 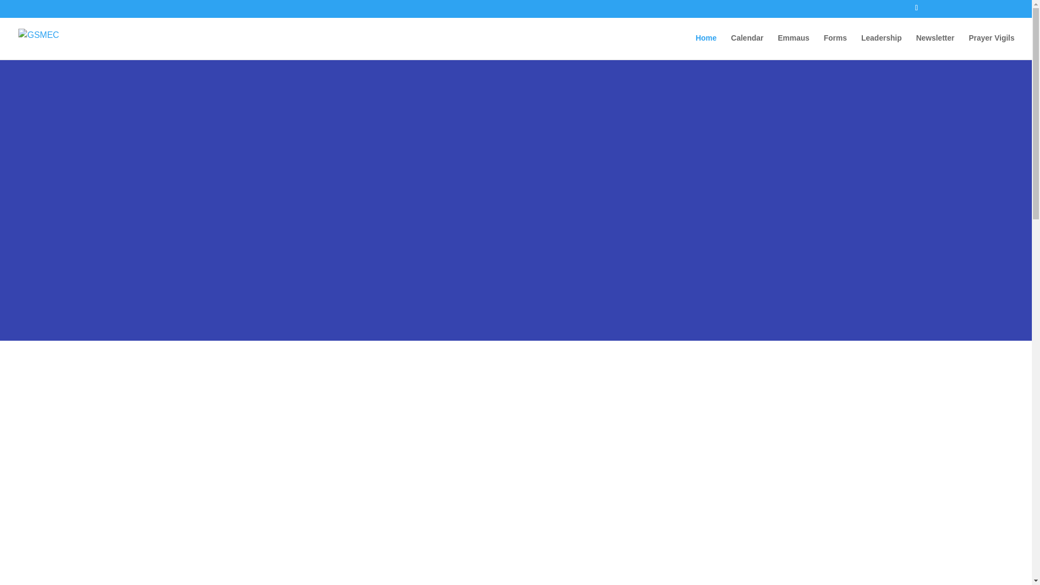 I want to click on Forms, so click(x=835, y=47).